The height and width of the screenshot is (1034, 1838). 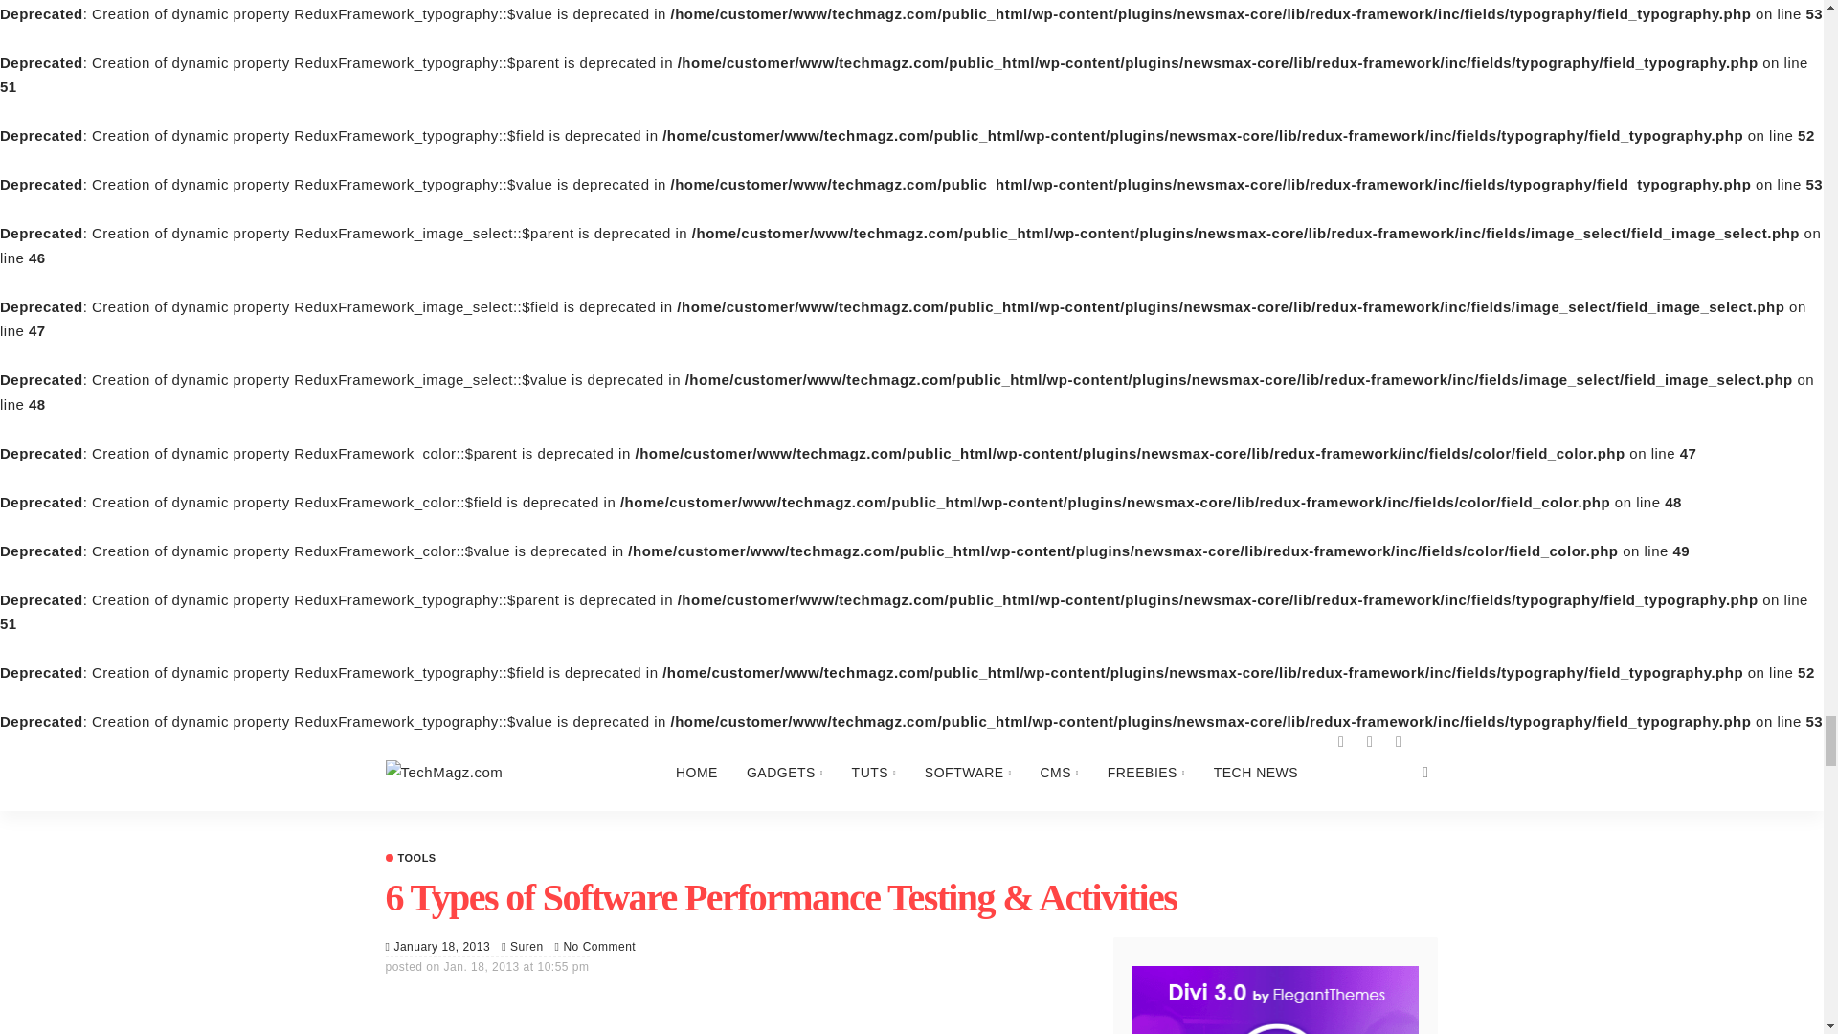 What do you see at coordinates (442, 772) in the screenshot?
I see `TechMagz` at bounding box center [442, 772].